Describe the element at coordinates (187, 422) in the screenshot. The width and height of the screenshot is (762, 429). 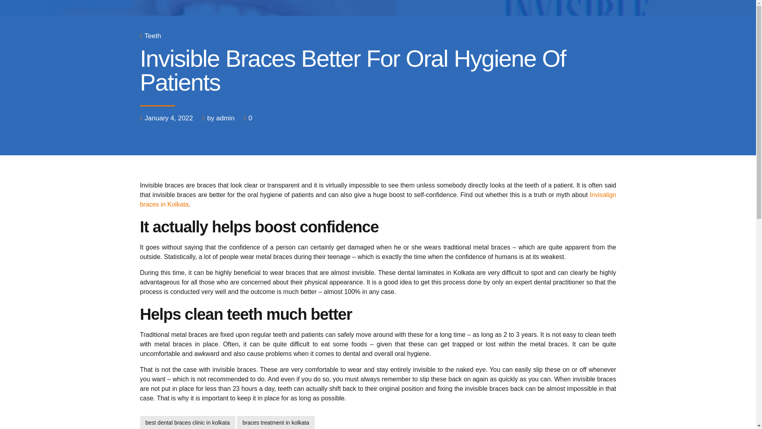
I see `best dental braces clinic in kolkata` at that location.